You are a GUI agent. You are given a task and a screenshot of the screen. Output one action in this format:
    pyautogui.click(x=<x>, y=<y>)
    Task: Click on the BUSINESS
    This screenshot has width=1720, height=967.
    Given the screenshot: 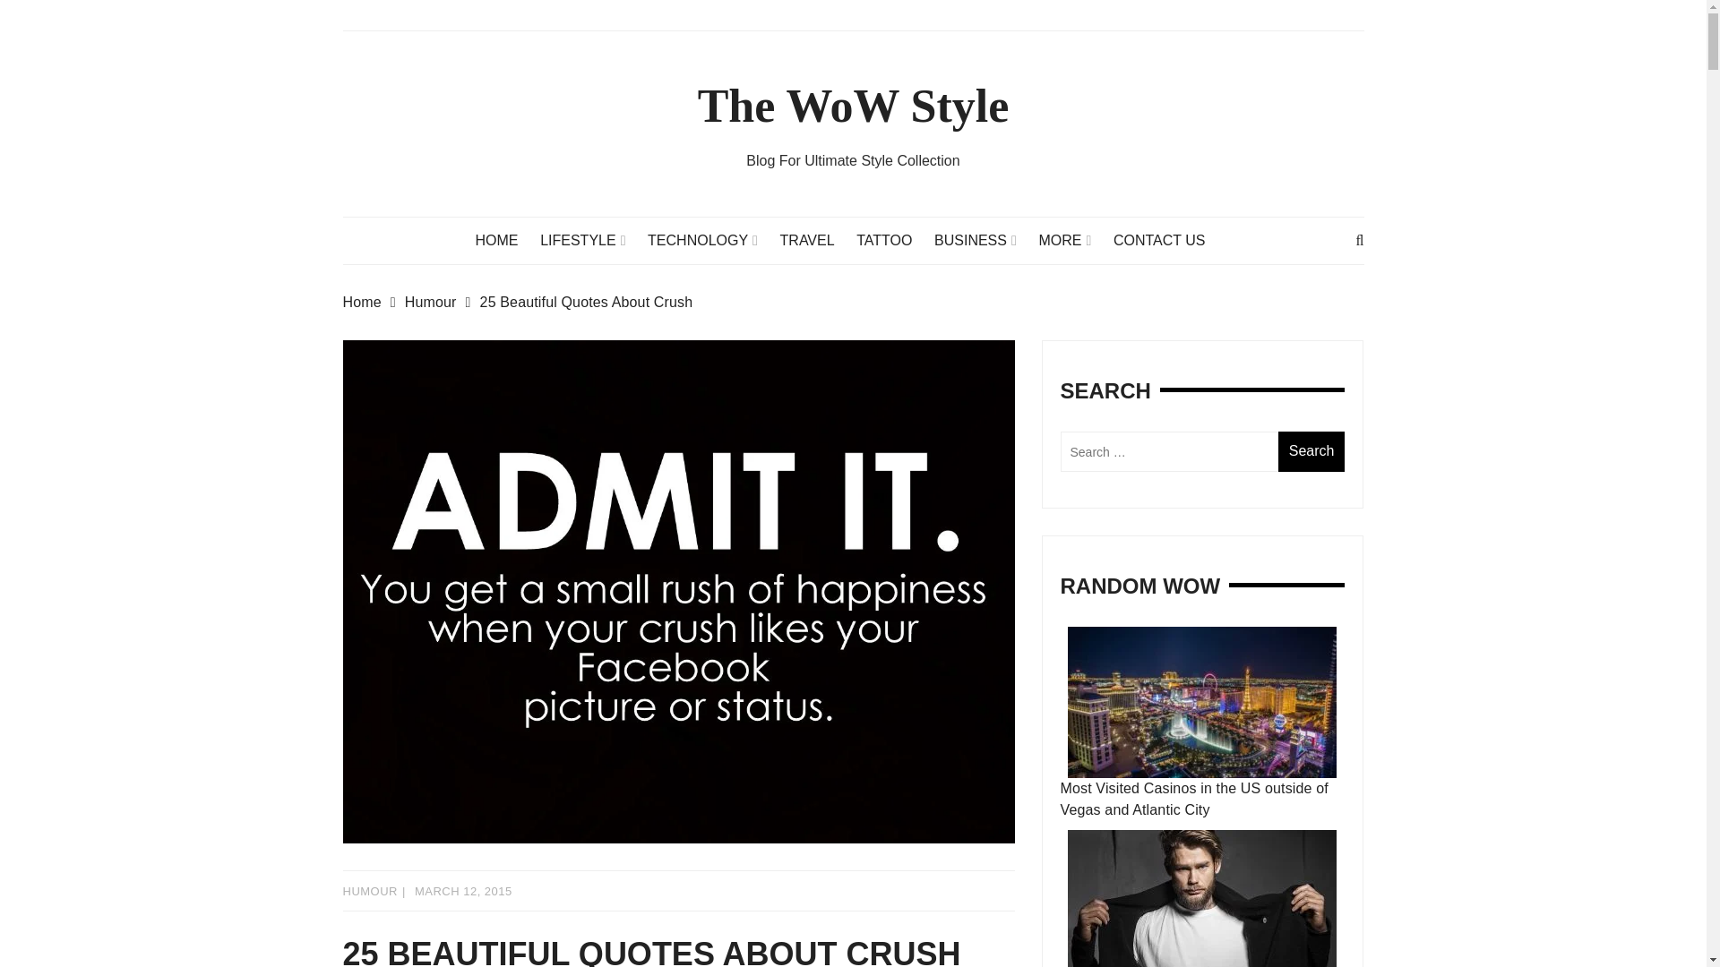 What is the action you would take?
    pyautogui.click(x=984, y=240)
    